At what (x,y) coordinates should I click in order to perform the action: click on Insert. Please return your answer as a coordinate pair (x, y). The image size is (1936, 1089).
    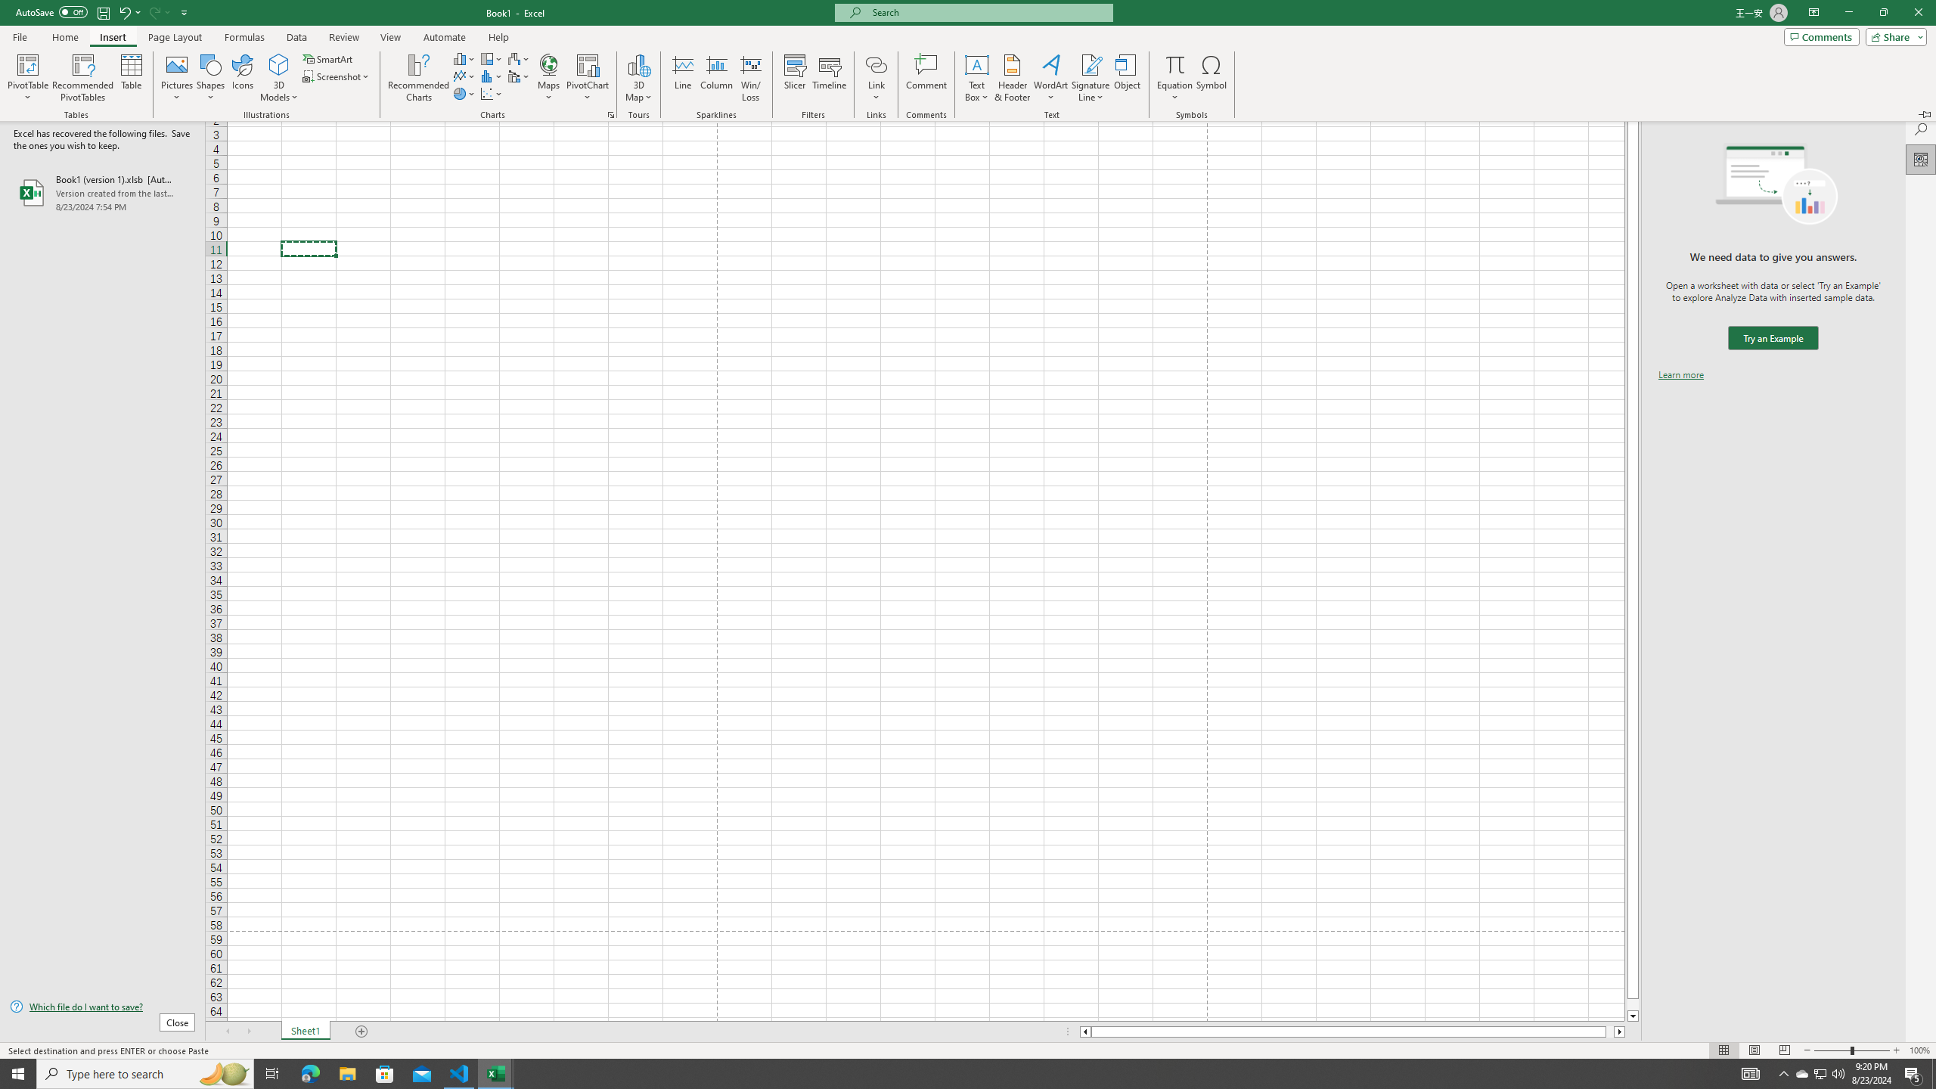
    Looking at the image, I should click on (112, 37).